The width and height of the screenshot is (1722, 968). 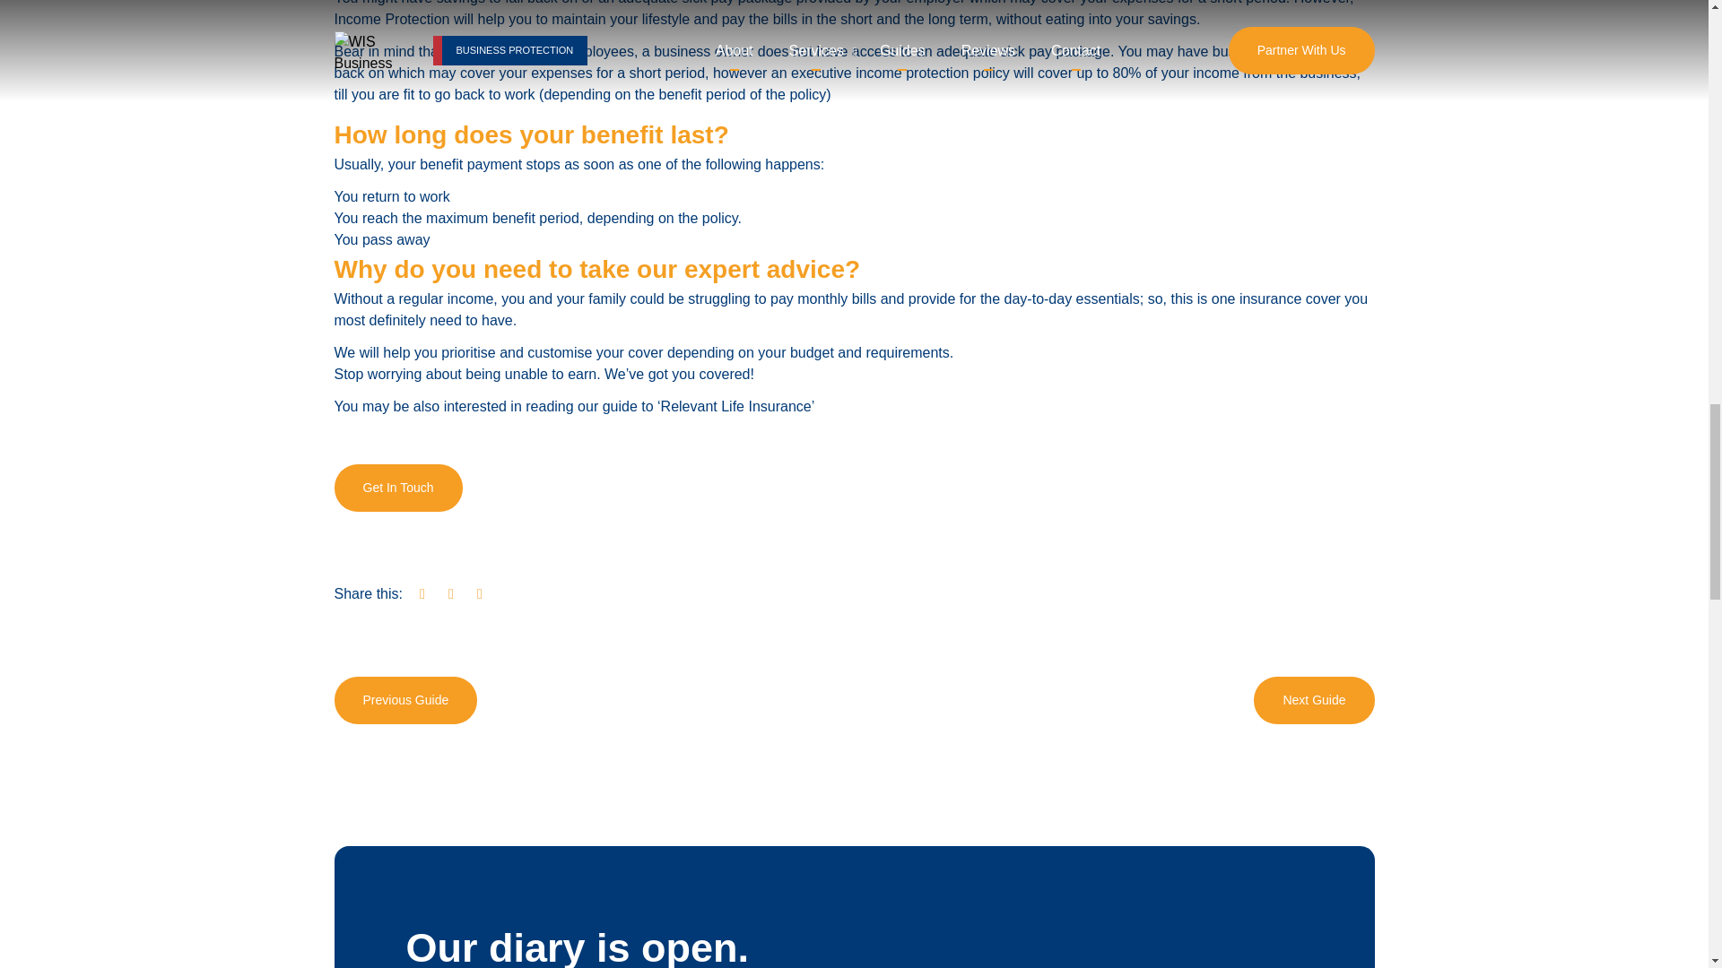 What do you see at coordinates (1313, 699) in the screenshot?
I see `Next Guide` at bounding box center [1313, 699].